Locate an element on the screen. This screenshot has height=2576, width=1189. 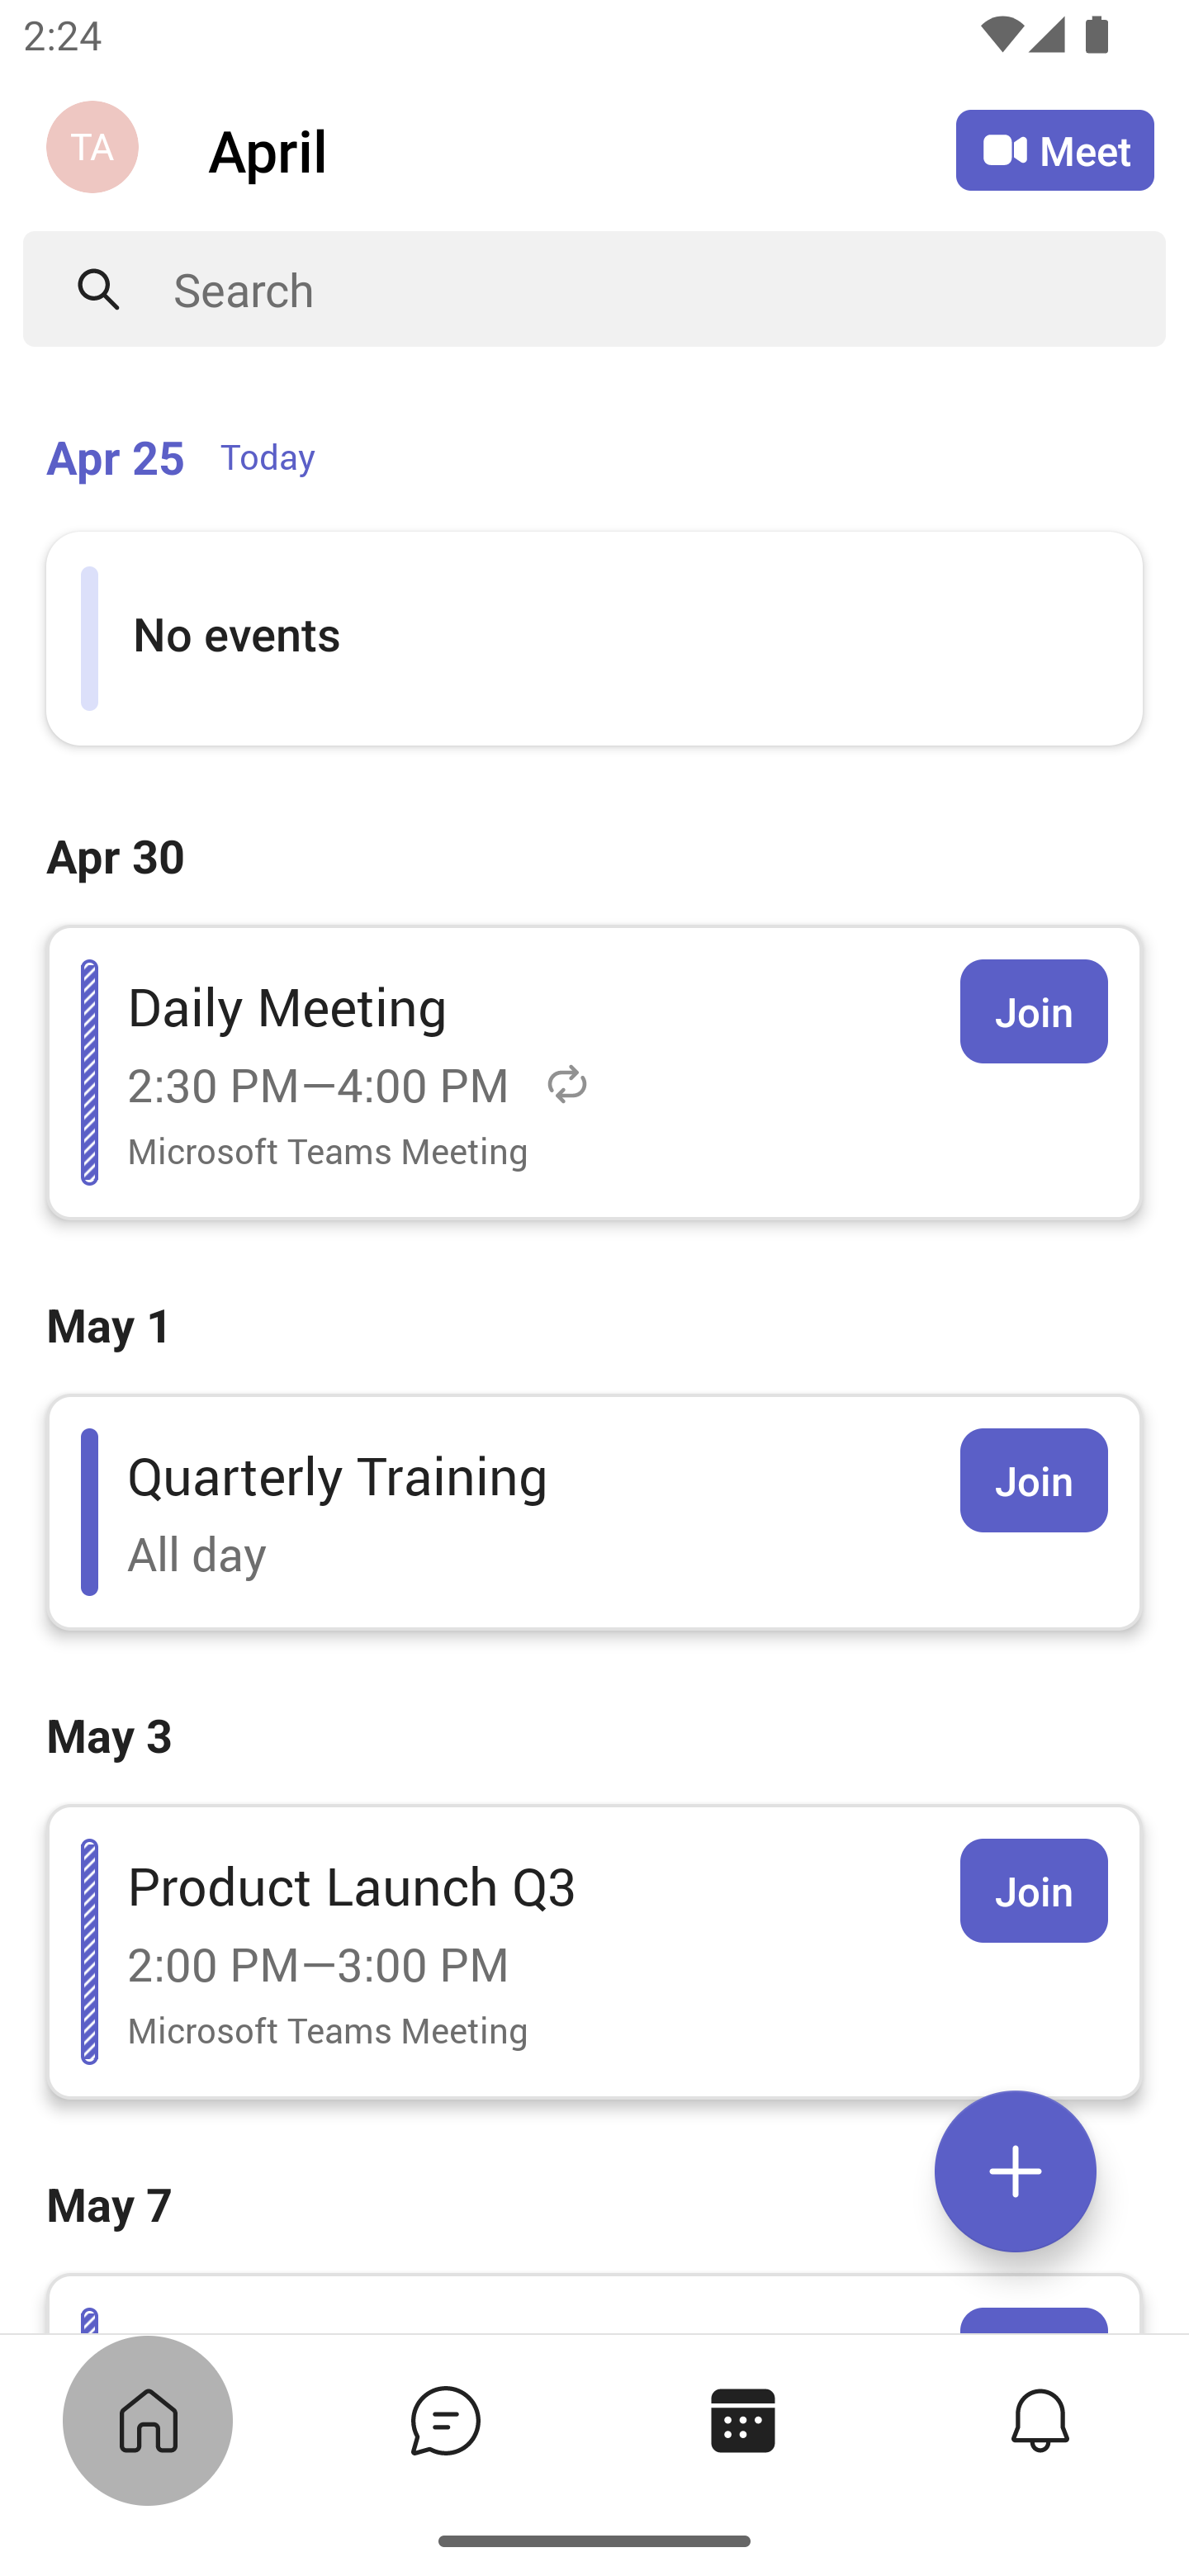
Home tab,1 of 4, not selected is located at coordinates (147, 2419).